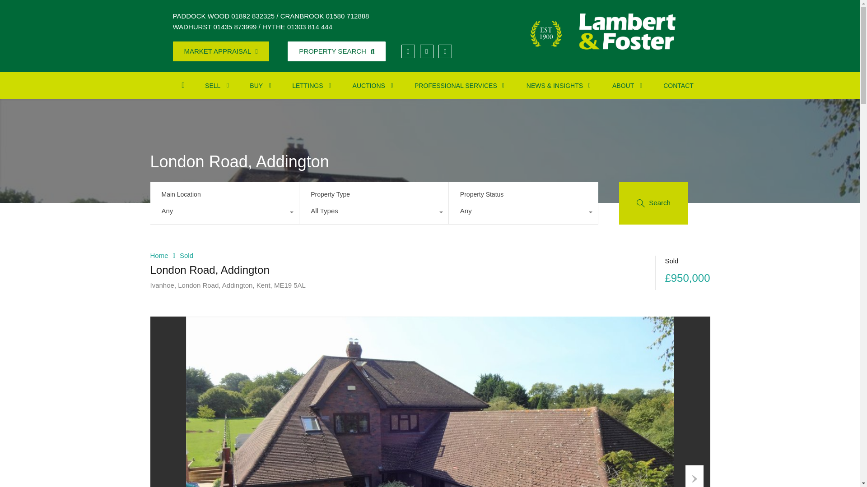 The height and width of the screenshot is (487, 867). Describe the element at coordinates (373, 213) in the screenshot. I see `All Types` at that location.